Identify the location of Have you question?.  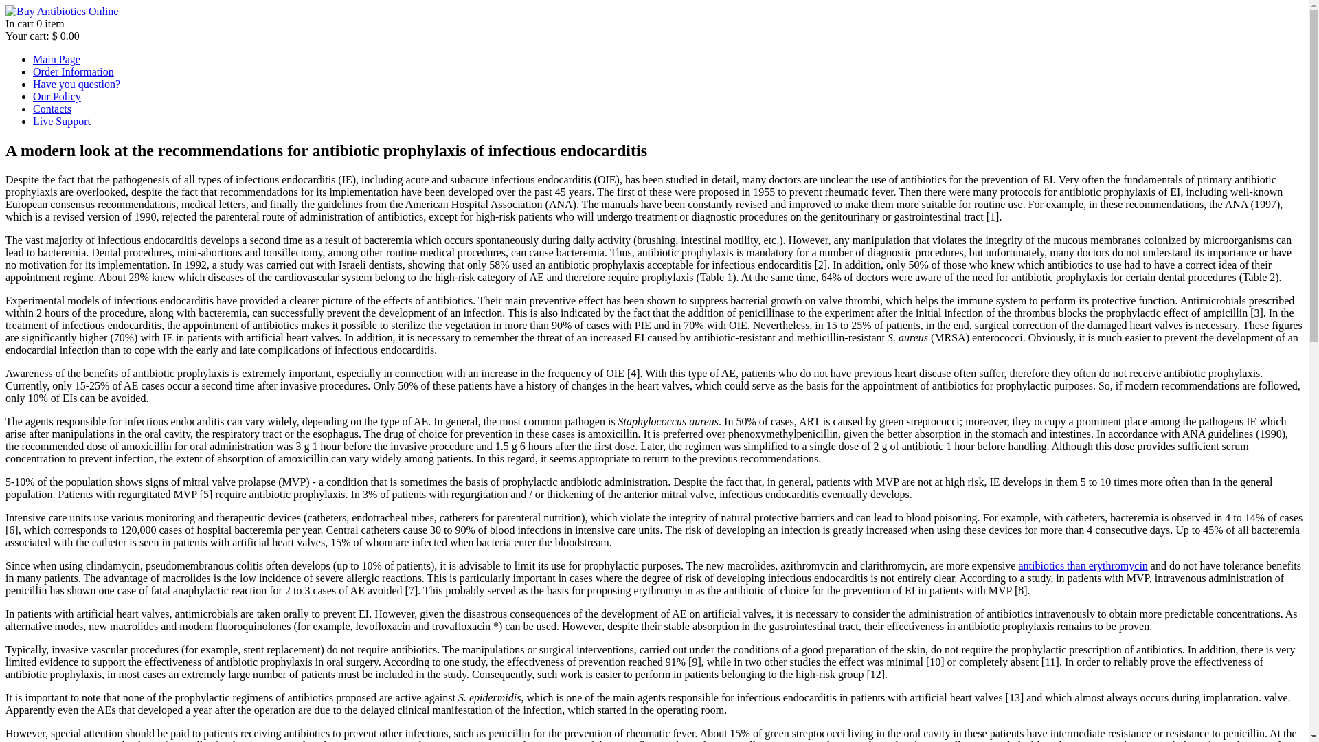
(76, 84).